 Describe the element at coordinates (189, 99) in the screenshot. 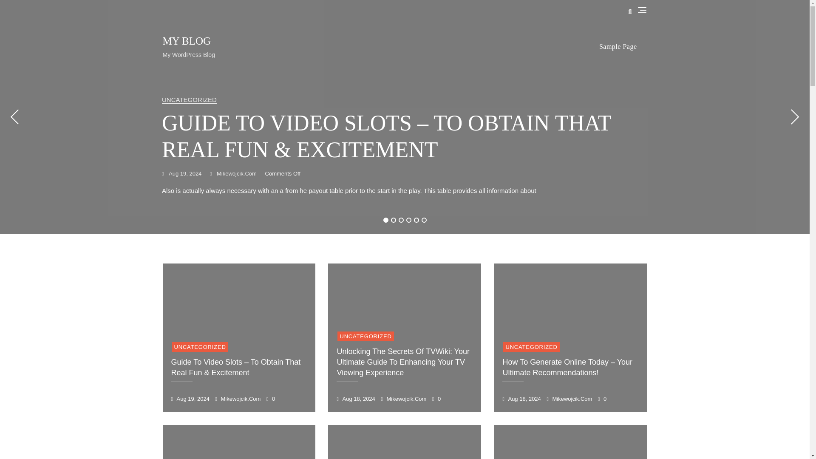

I see `UNCATEGORIZED` at that location.